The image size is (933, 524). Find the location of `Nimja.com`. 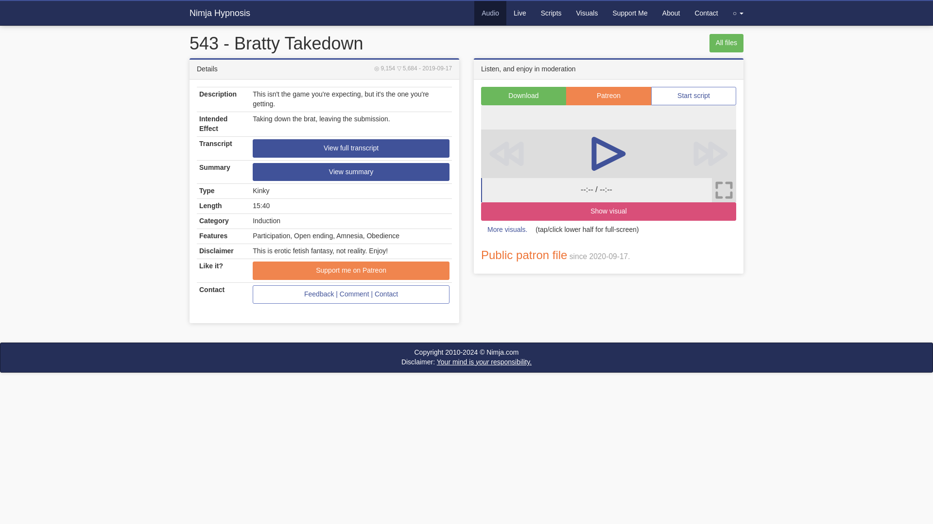

Nimja.com is located at coordinates (502, 352).